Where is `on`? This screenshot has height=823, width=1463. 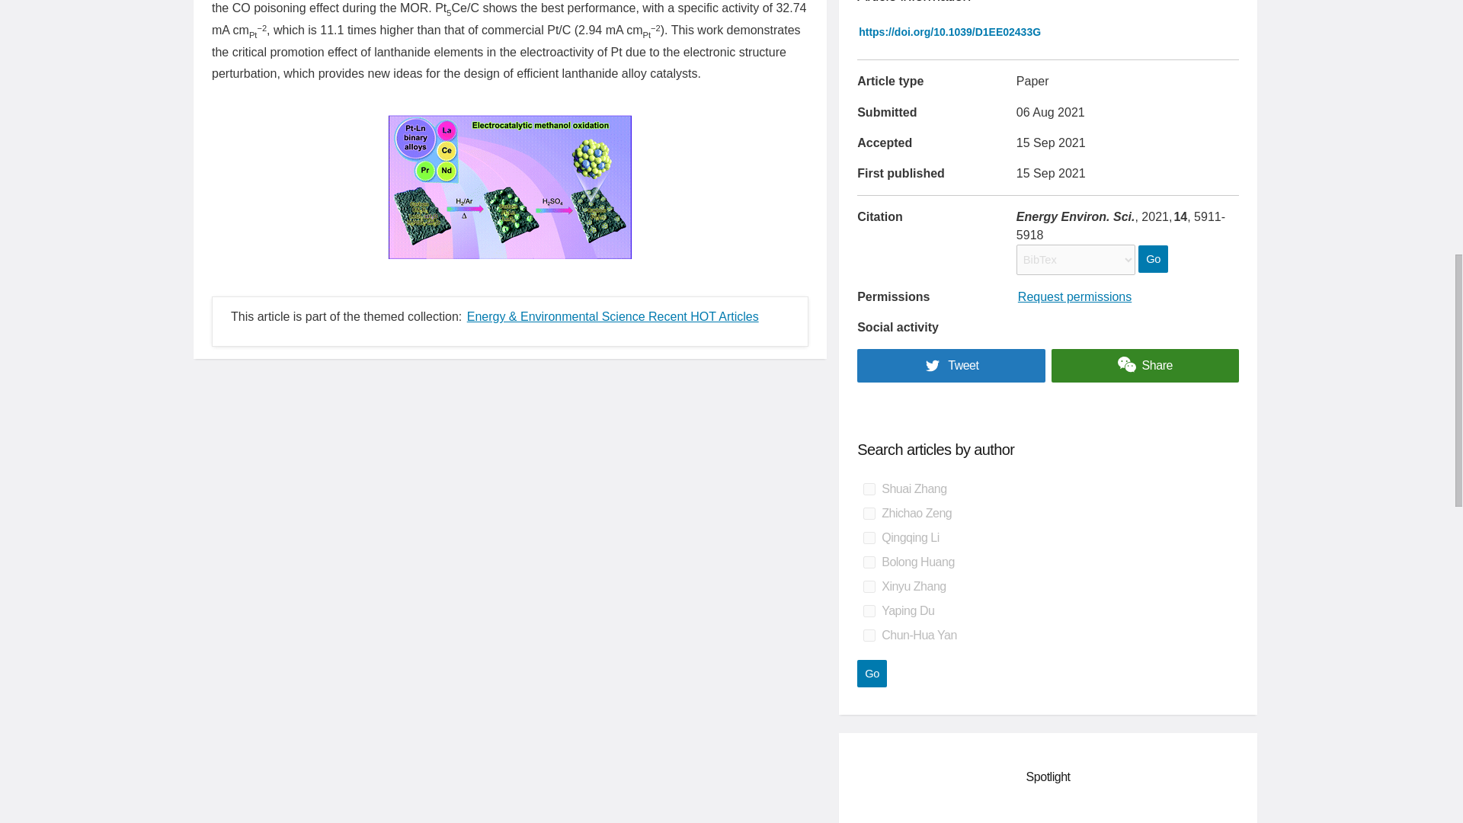 on is located at coordinates (869, 489).